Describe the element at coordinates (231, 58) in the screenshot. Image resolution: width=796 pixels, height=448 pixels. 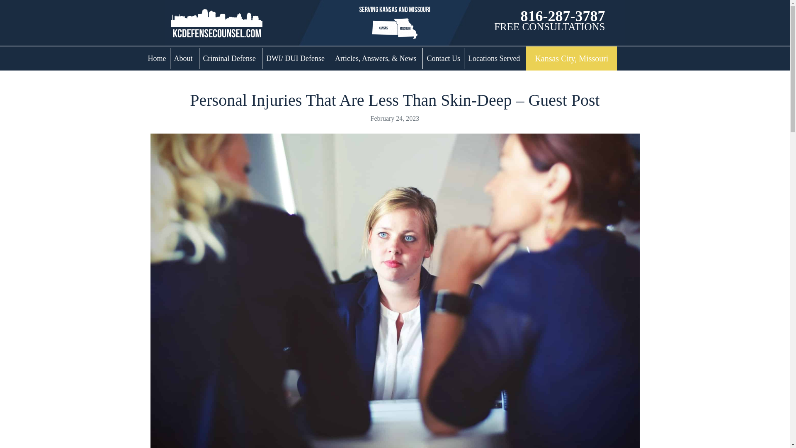
I see `Criminal Defense` at that location.